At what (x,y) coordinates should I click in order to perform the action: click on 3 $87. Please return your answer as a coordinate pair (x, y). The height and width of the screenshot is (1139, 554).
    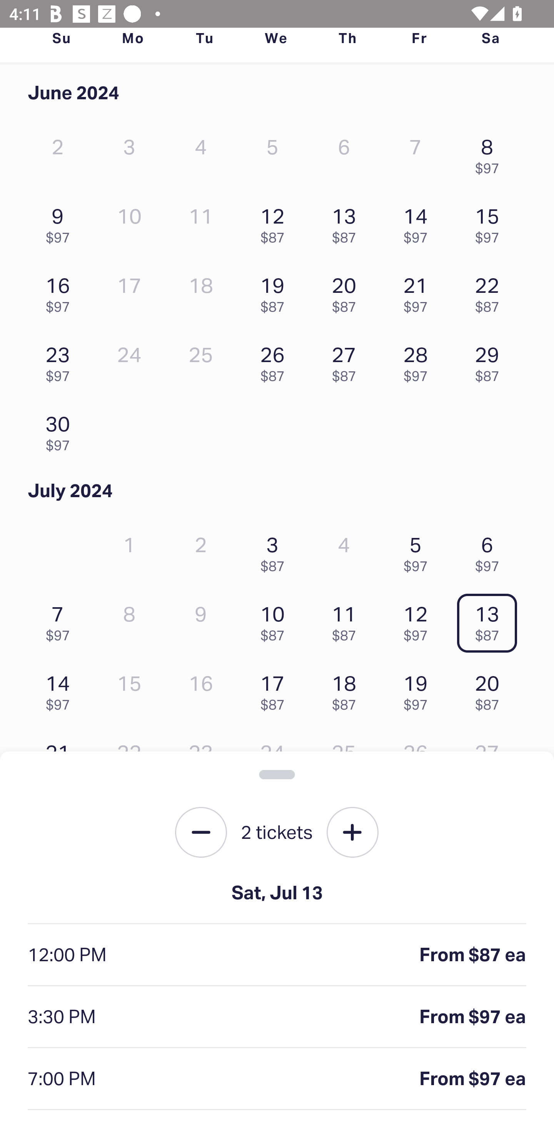
    Looking at the image, I should click on (275, 550).